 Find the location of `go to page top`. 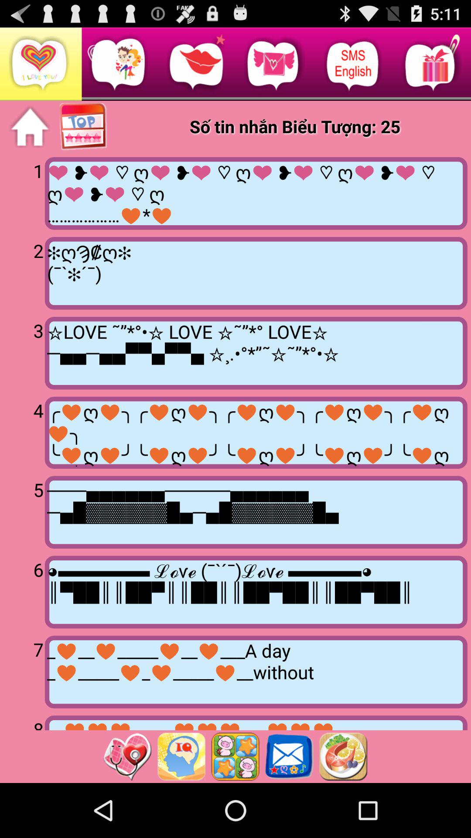

go to page top is located at coordinates (84, 127).